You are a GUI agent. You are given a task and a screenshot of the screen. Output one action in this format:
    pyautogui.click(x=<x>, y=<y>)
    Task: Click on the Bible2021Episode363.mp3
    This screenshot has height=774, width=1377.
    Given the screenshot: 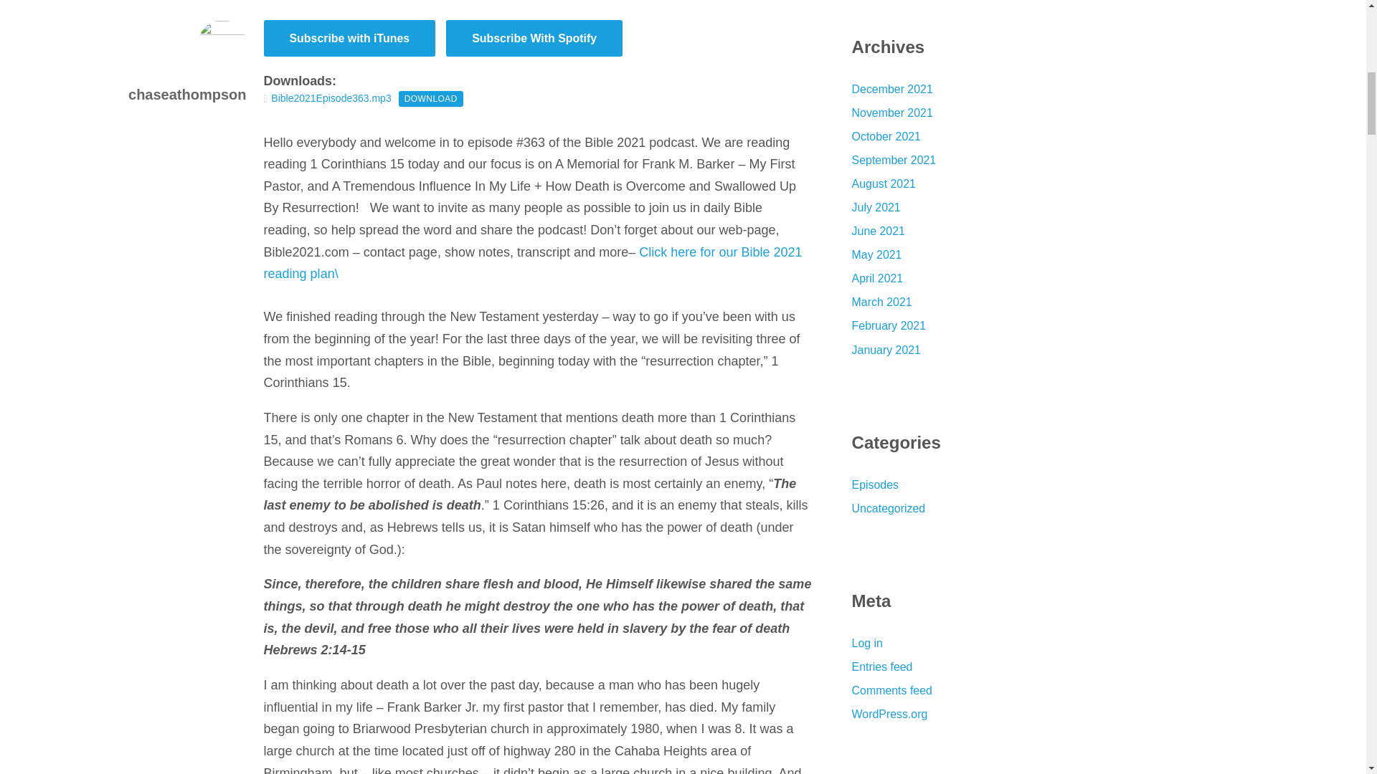 What is the action you would take?
    pyautogui.click(x=331, y=99)
    